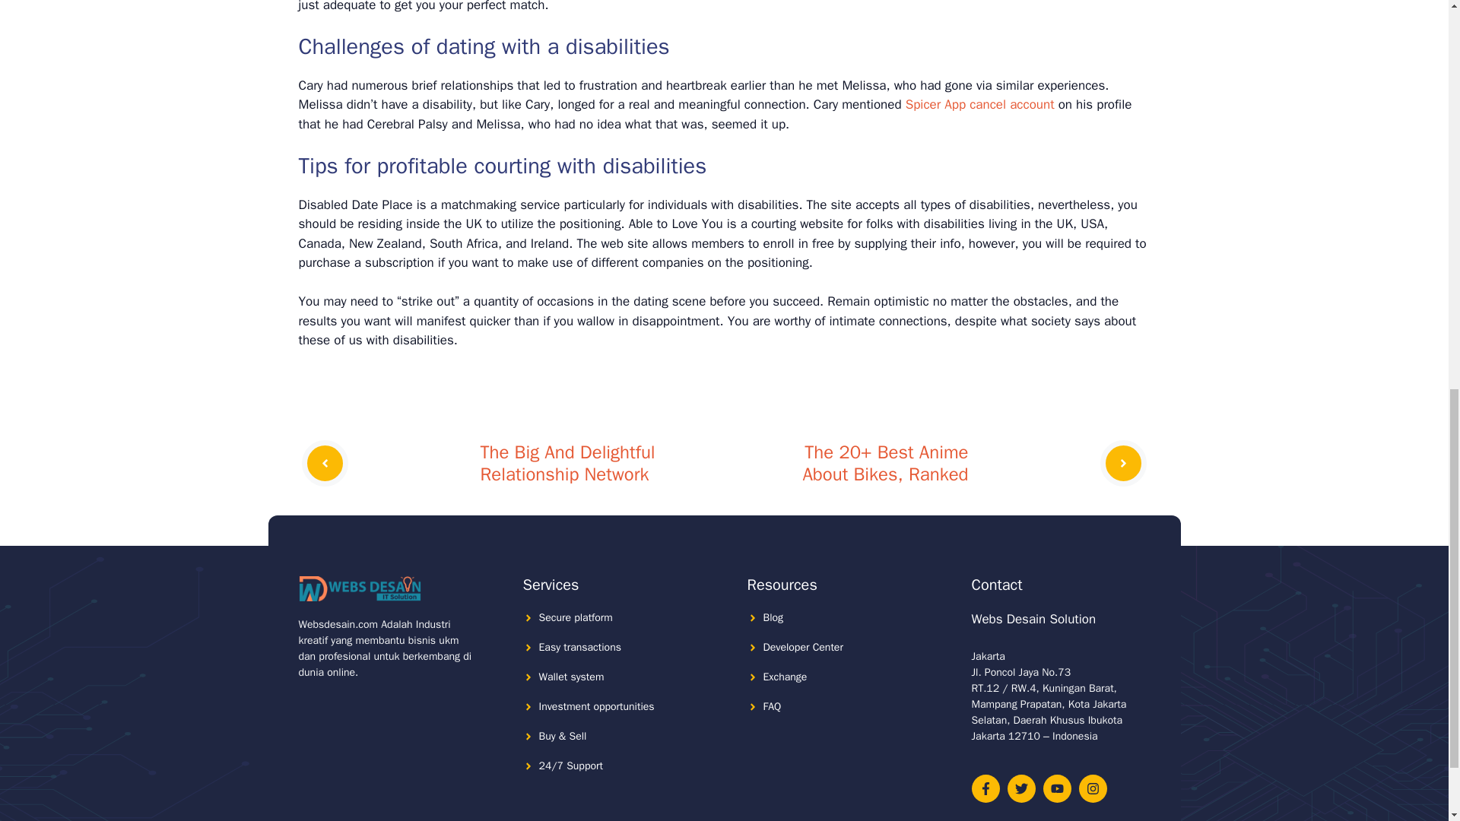  What do you see at coordinates (571, 677) in the screenshot?
I see `Wallet system` at bounding box center [571, 677].